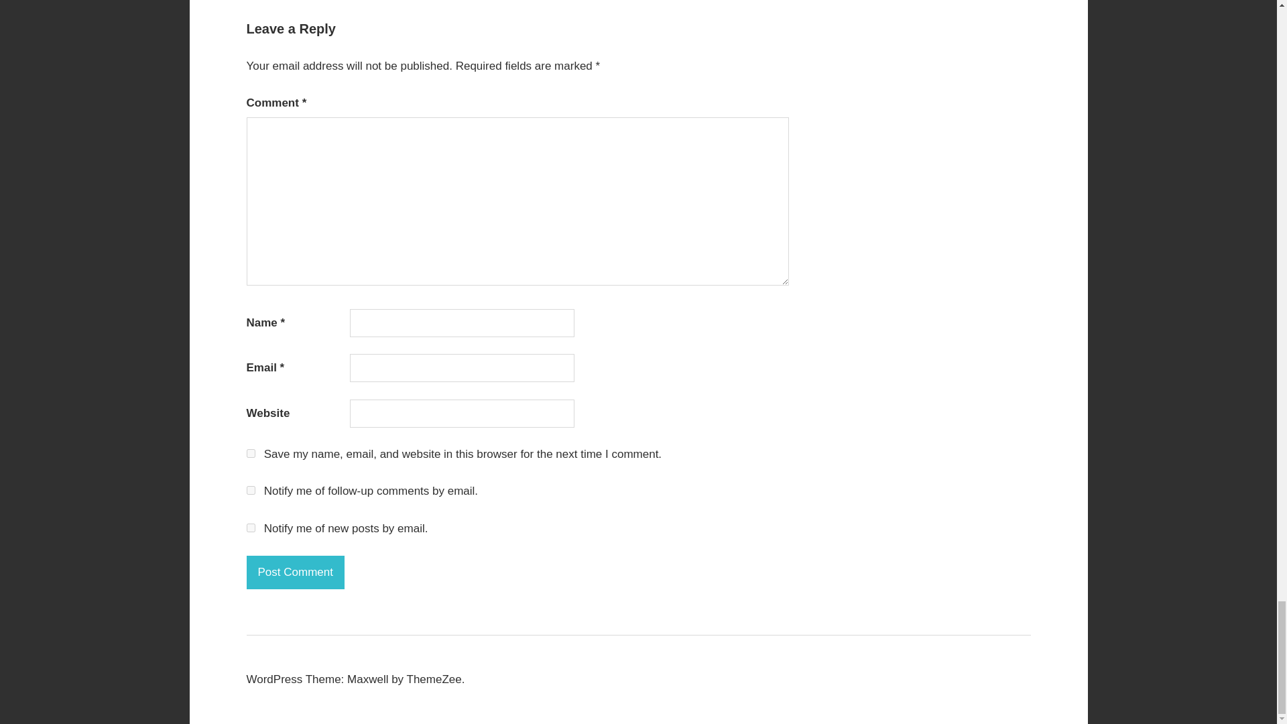 The height and width of the screenshot is (724, 1287). I want to click on yes, so click(251, 453).